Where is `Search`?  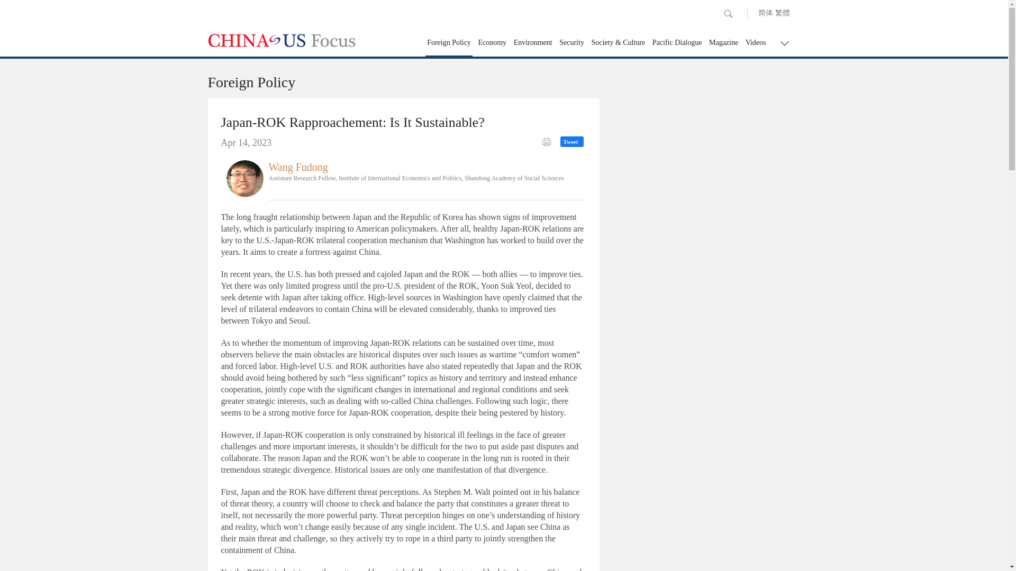
Search is located at coordinates (728, 14).